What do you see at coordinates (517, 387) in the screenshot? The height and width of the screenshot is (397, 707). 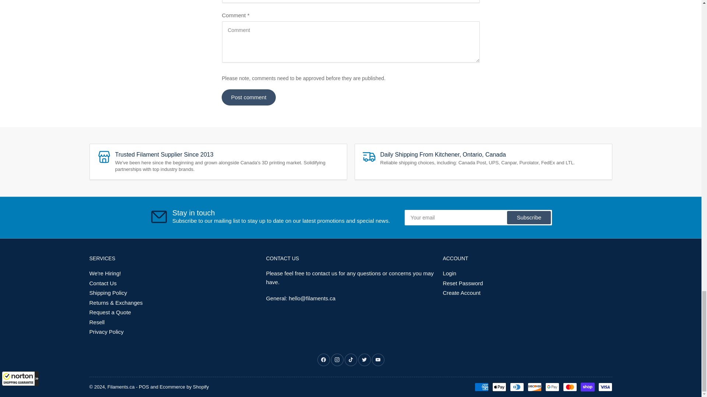 I see `Diners Club` at bounding box center [517, 387].